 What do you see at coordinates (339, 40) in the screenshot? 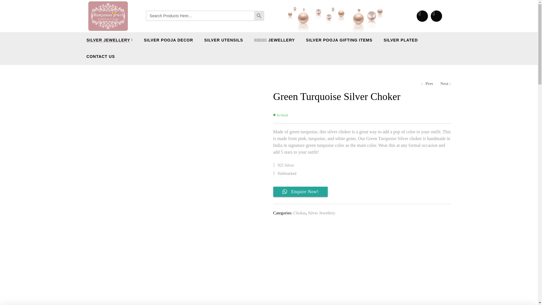
I see `SILVER POOJA GIFTING ITEMS` at bounding box center [339, 40].